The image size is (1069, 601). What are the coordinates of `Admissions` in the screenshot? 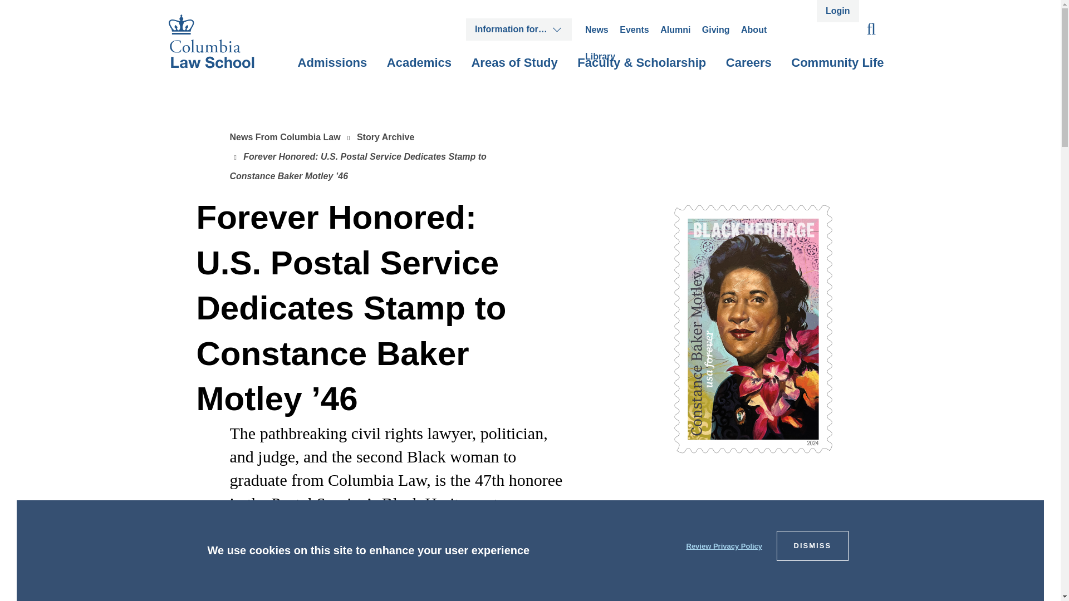 It's located at (333, 71).